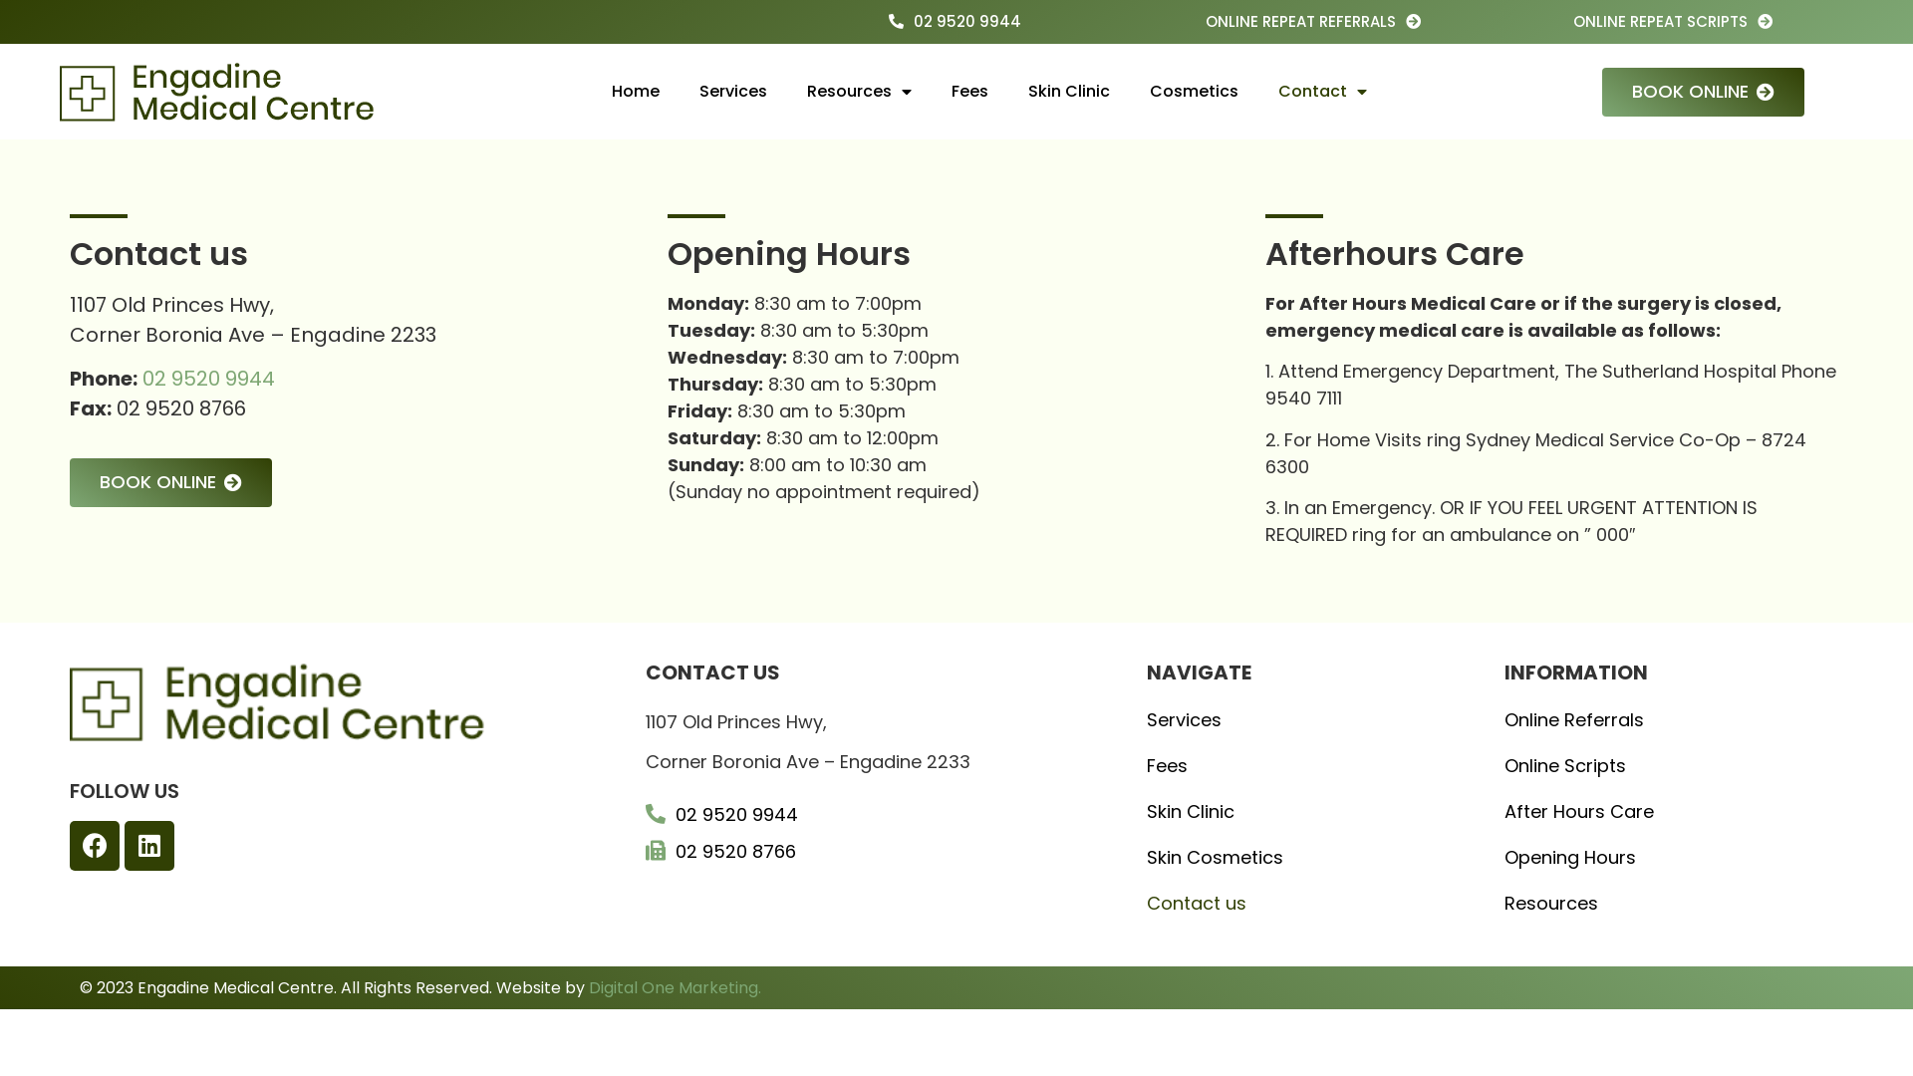 The image size is (1913, 1076). What do you see at coordinates (859, 92) in the screenshot?
I see `Resources` at bounding box center [859, 92].